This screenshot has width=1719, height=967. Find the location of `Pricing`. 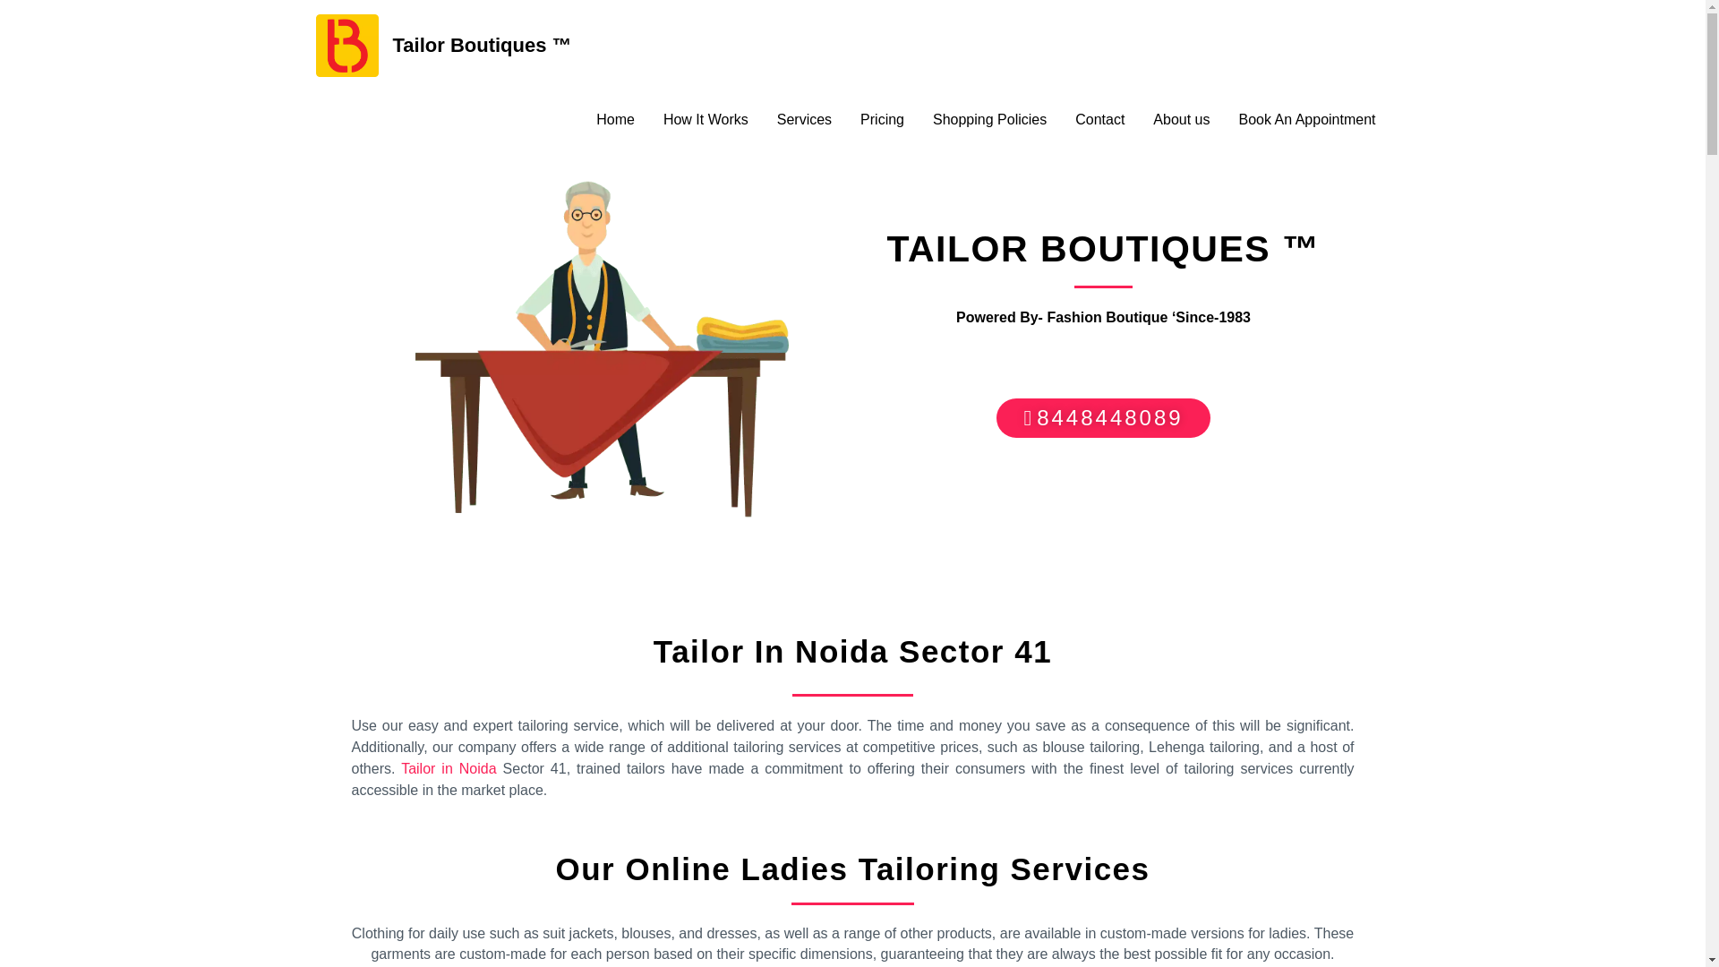

Pricing is located at coordinates (881, 120).